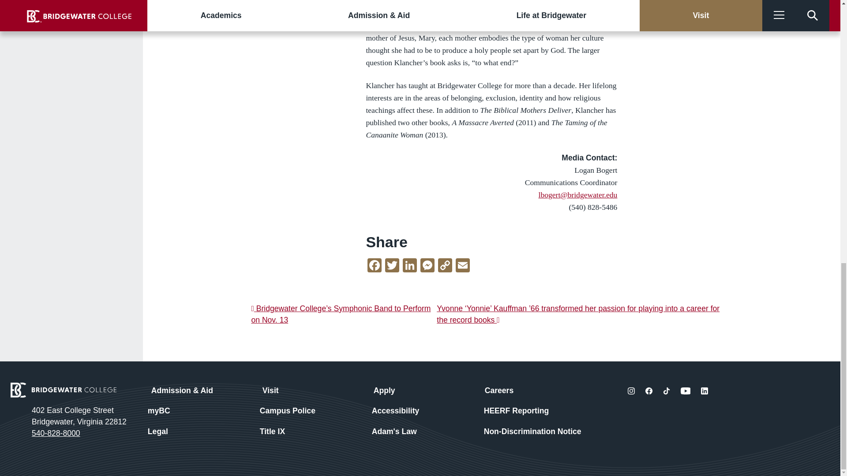 Image resolution: width=847 pixels, height=476 pixels. Describe the element at coordinates (648, 391) in the screenshot. I see `social-facebook` at that location.